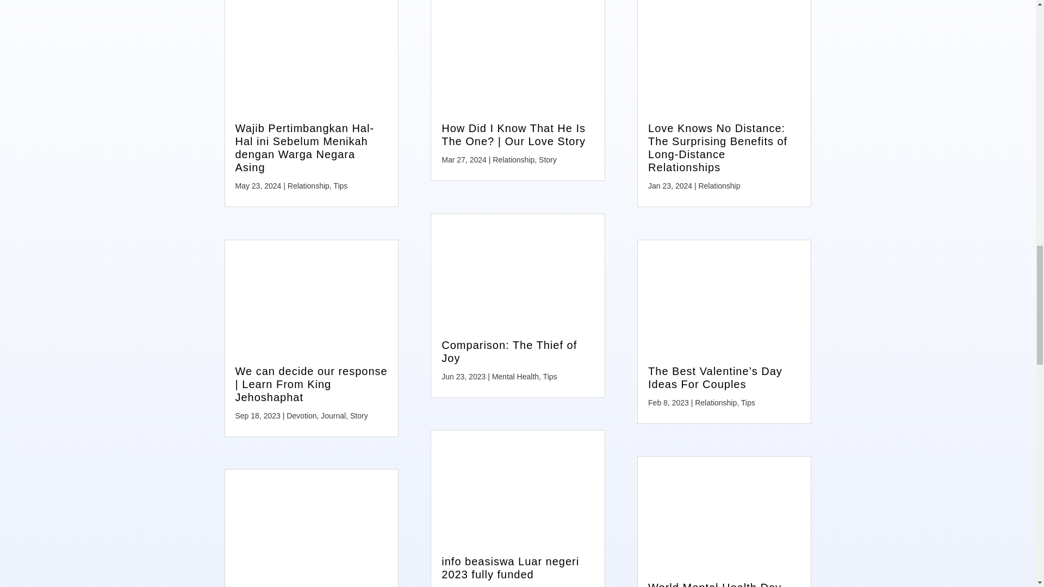  Describe the element at coordinates (340, 185) in the screenshot. I see `Tips` at that location.